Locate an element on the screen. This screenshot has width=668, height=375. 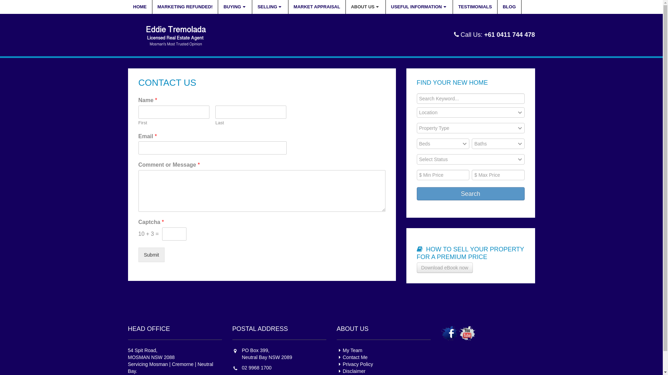
Download eBook now is located at coordinates (445, 268).